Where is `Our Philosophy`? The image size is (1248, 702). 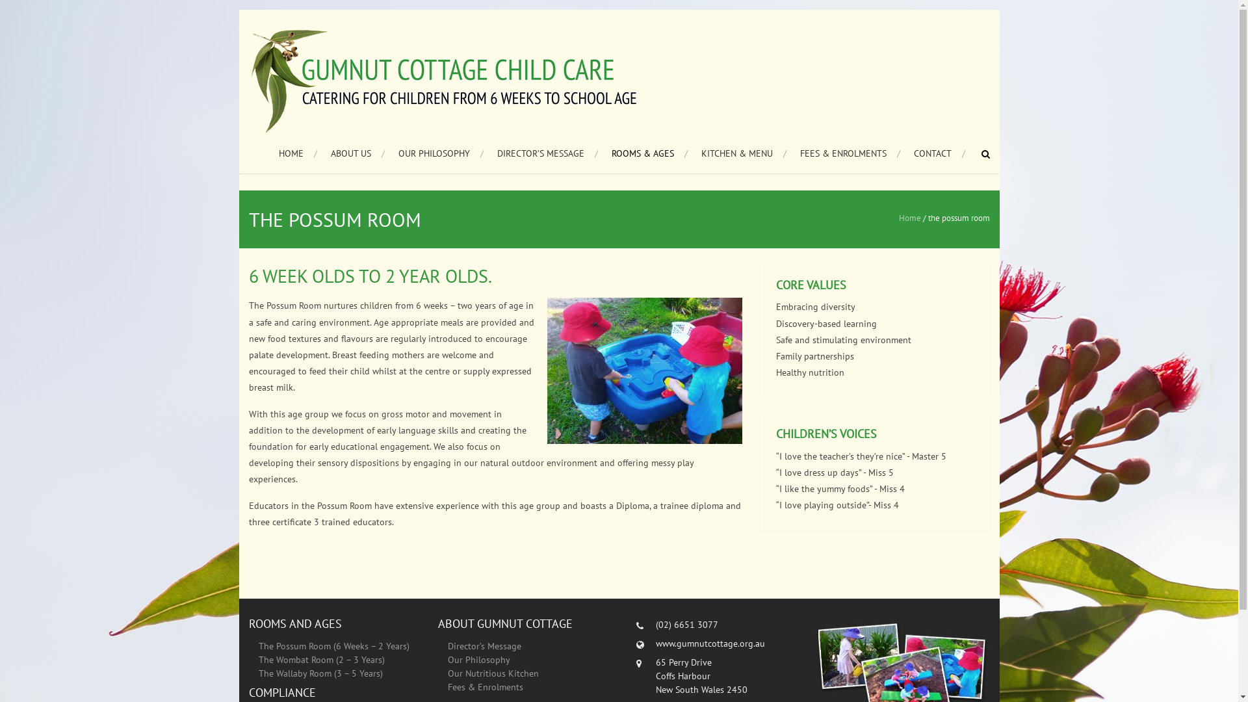
Our Philosophy is located at coordinates (479, 660).